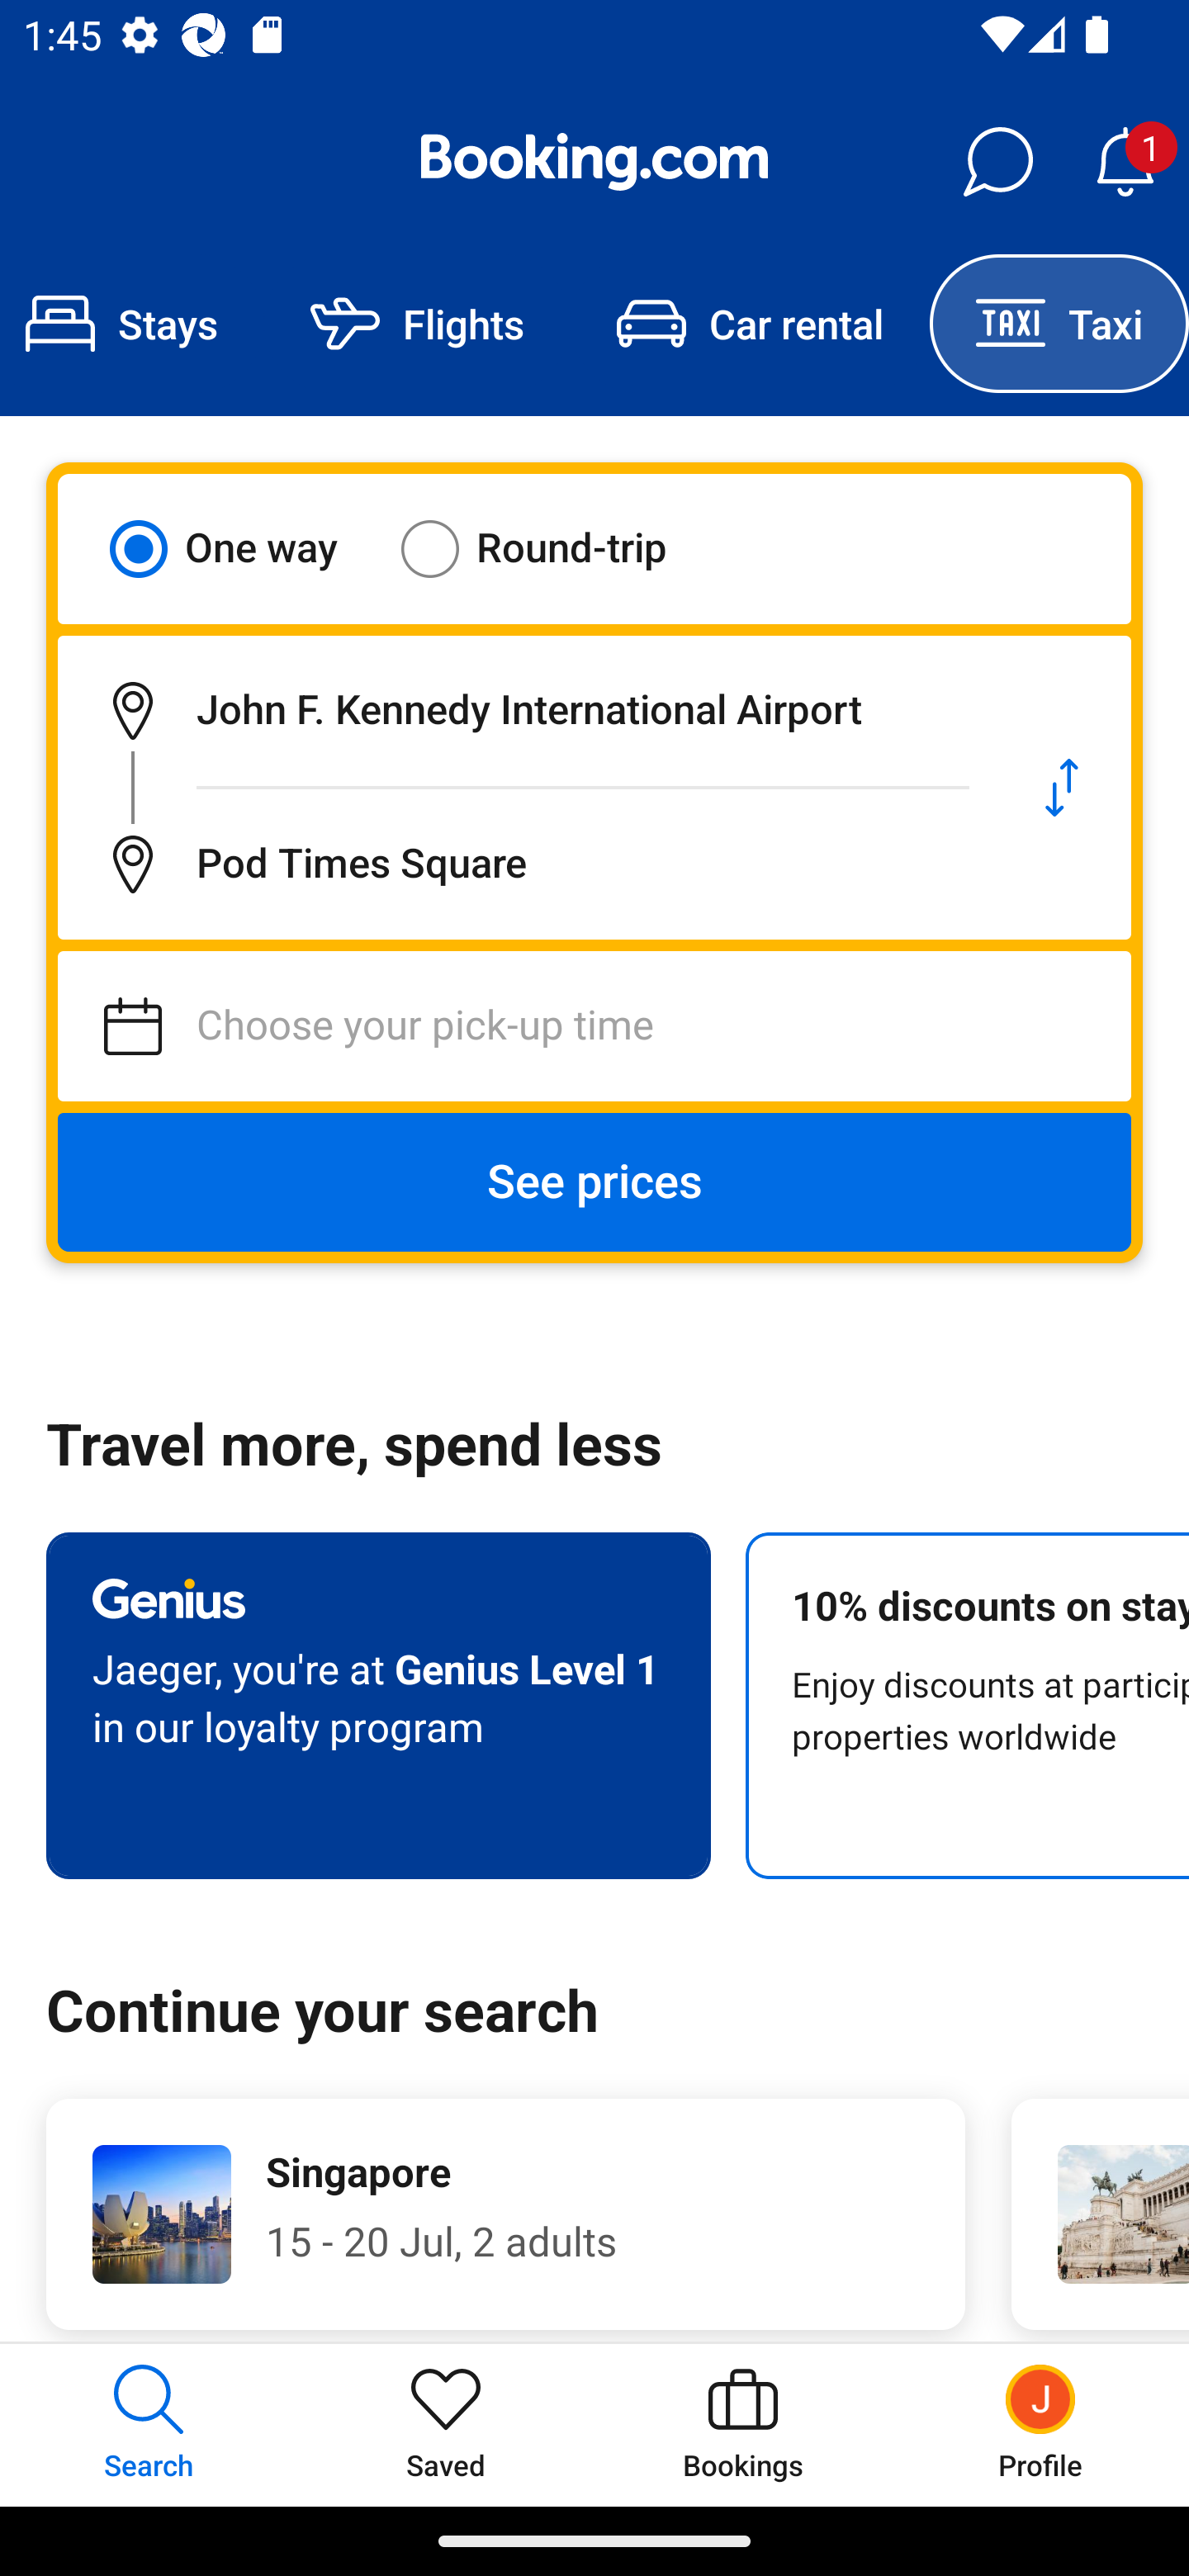 The width and height of the screenshot is (1189, 2576). I want to click on Messages, so click(997, 162).